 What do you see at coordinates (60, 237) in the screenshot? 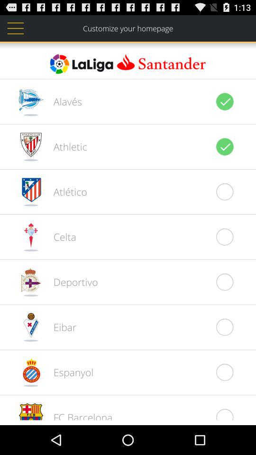
I see `scroll until the celta` at bounding box center [60, 237].